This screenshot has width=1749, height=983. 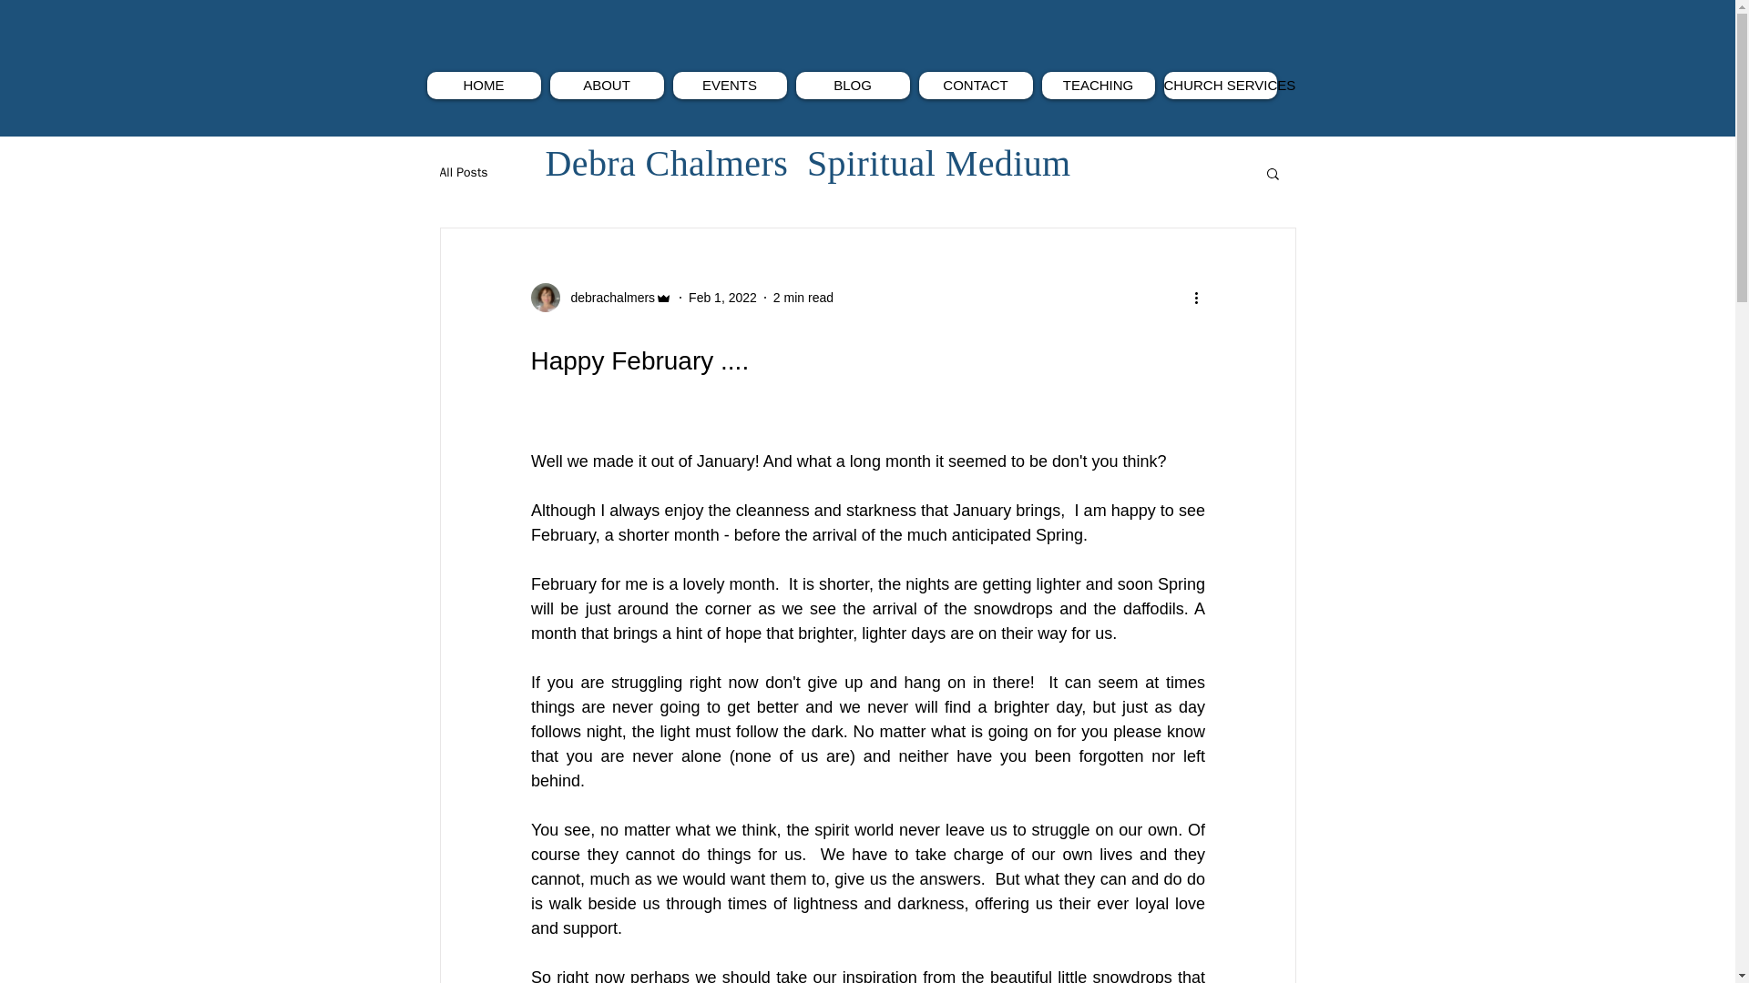 I want to click on debrachalmers, so click(x=600, y=298).